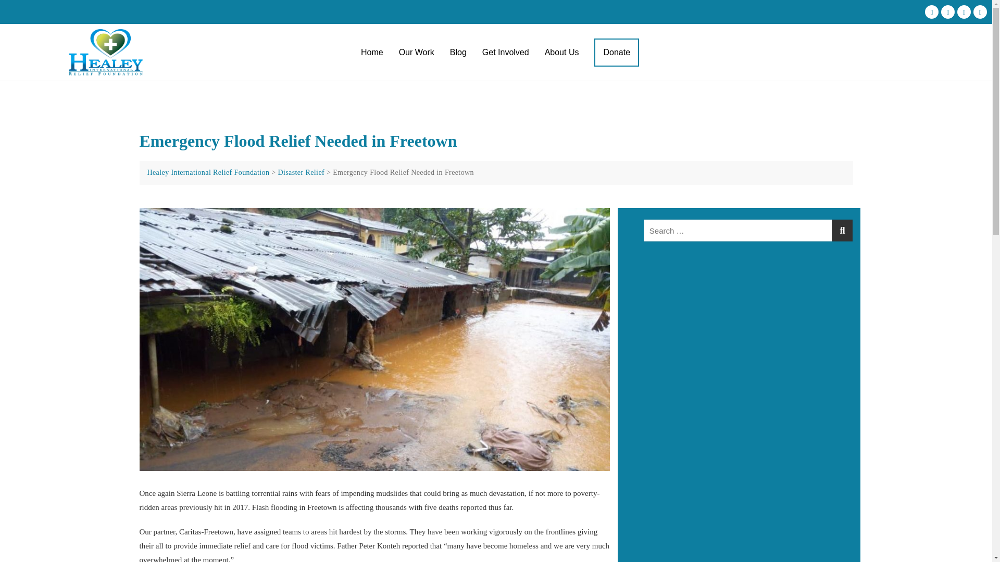 The height and width of the screenshot is (562, 1000). What do you see at coordinates (301, 173) in the screenshot?
I see `Disaster Relief` at bounding box center [301, 173].